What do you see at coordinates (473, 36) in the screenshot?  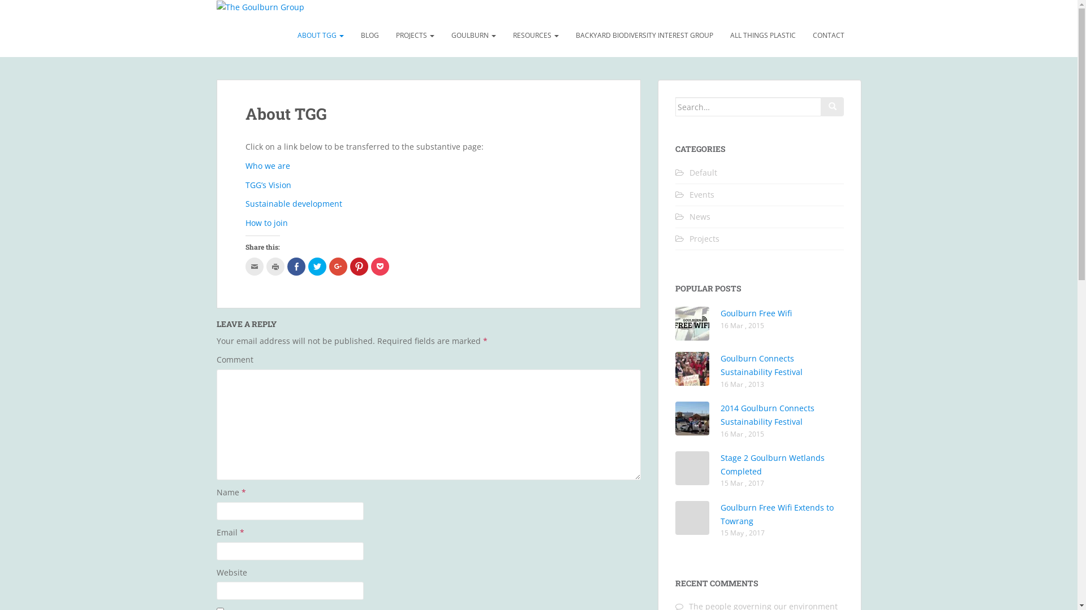 I see `GOULBURN` at bounding box center [473, 36].